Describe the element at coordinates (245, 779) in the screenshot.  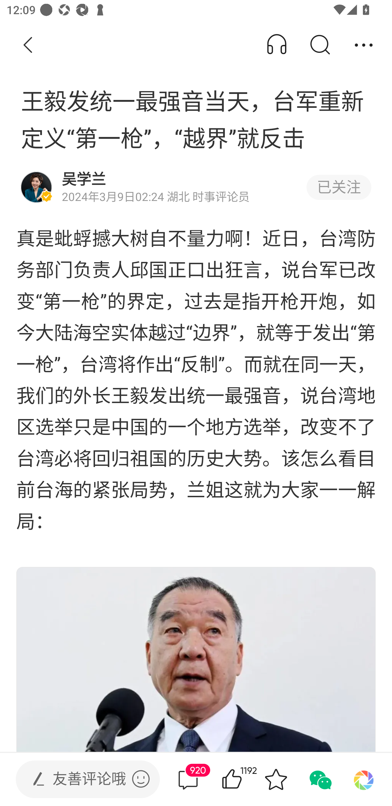
I see `1192赞` at that location.